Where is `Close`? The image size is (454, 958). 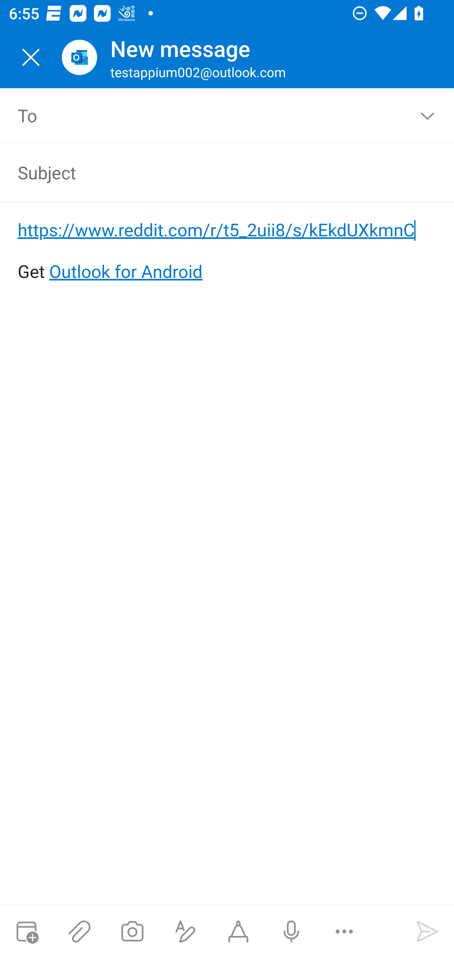
Close is located at coordinates (31, 57).